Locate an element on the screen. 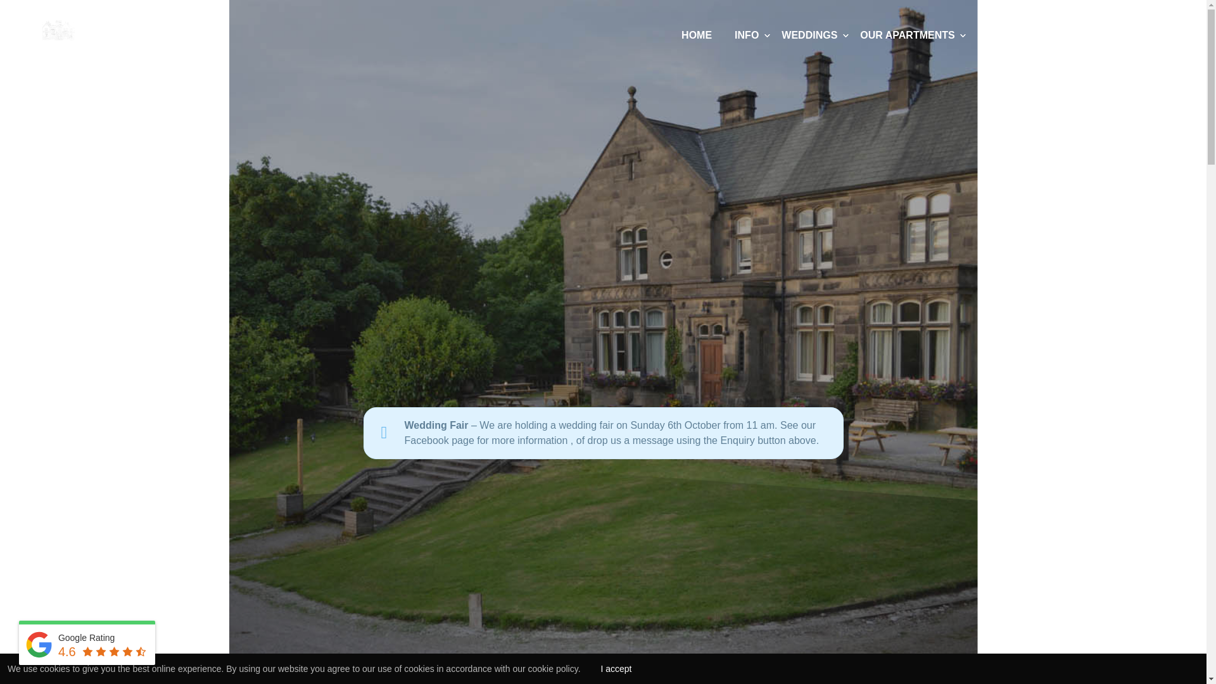  Home is located at coordinates (695, 35).